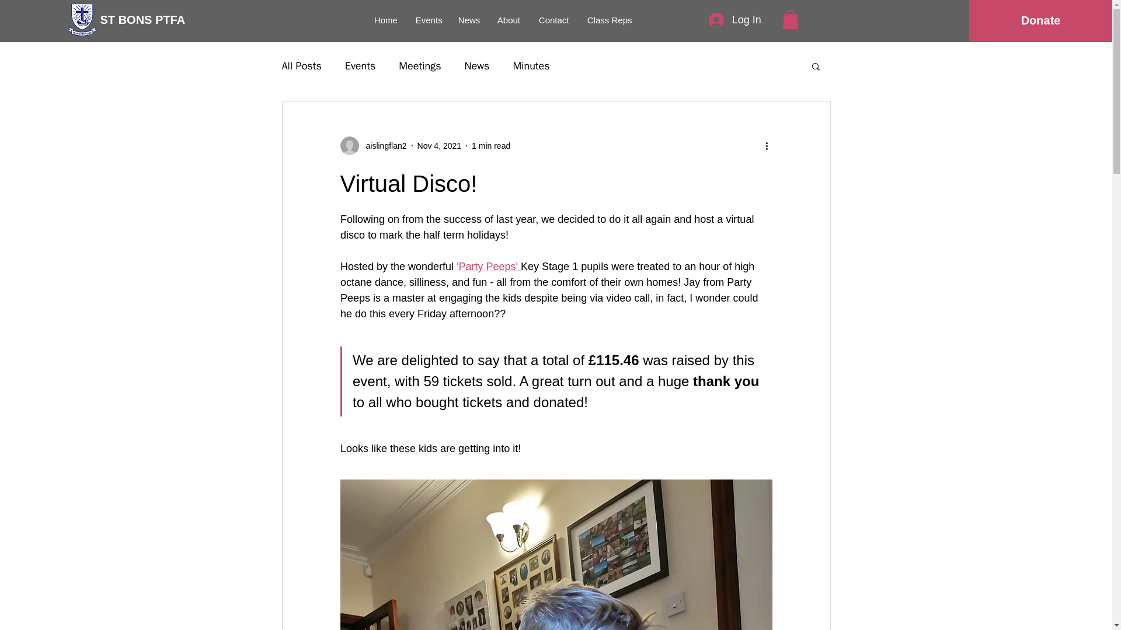 This screenshot has width=1121, height=630. Describe the element at coordinates (382, 146) in the screenshot. I see `aislingflan2` at that location.